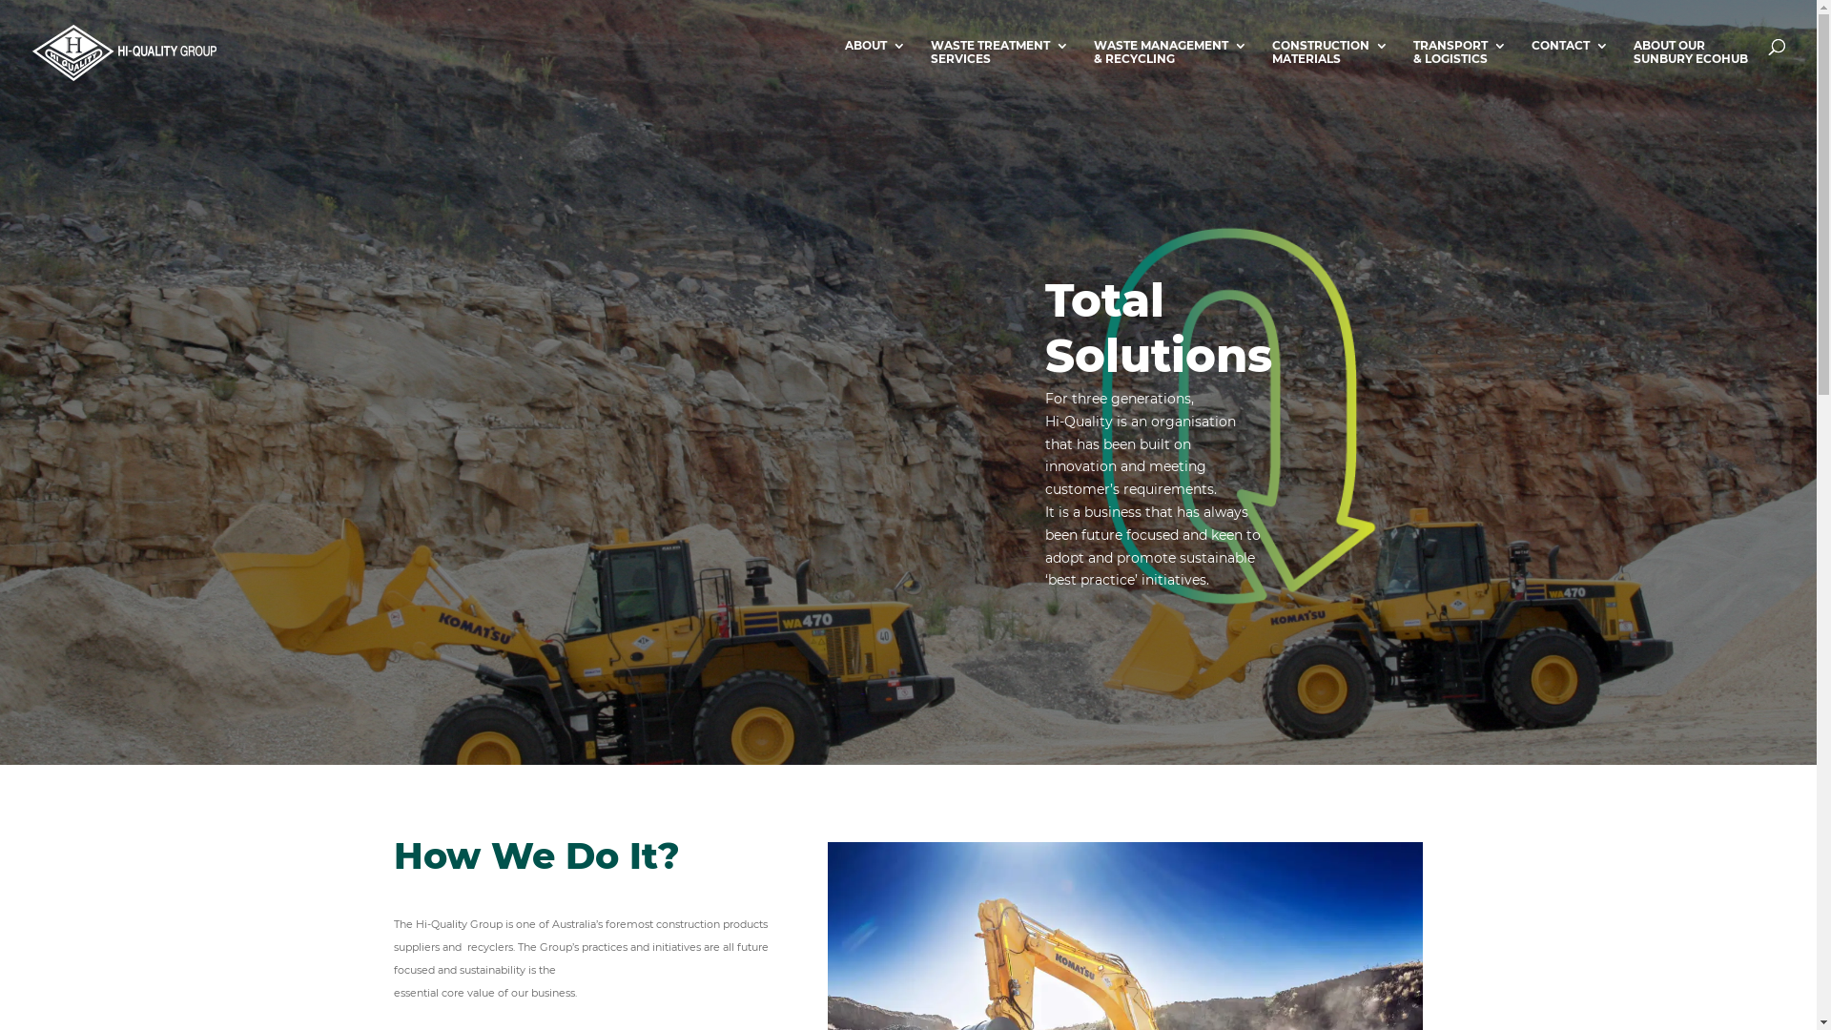 The width and height of the screenshot is (1831, 1030). Describe the element at coordinates (1691, 72) in the screenshot. I see `ABOUT OUR
SUNBURY ECOHUB` at that location.